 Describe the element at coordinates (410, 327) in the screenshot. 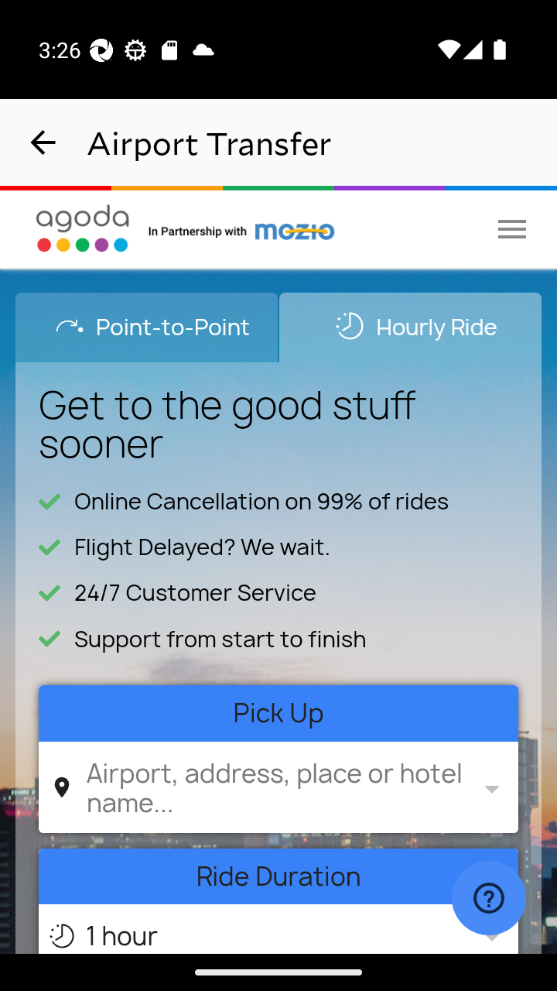

I see `Hourly Ride` at that location.